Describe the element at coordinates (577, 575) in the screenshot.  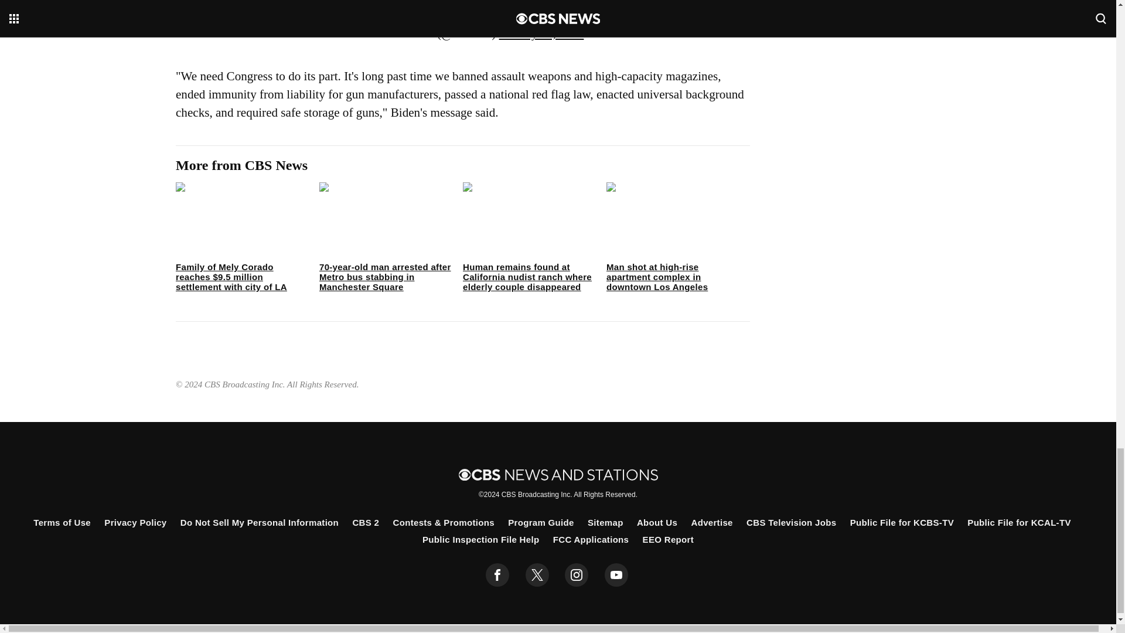
I see `instagram` at that location.